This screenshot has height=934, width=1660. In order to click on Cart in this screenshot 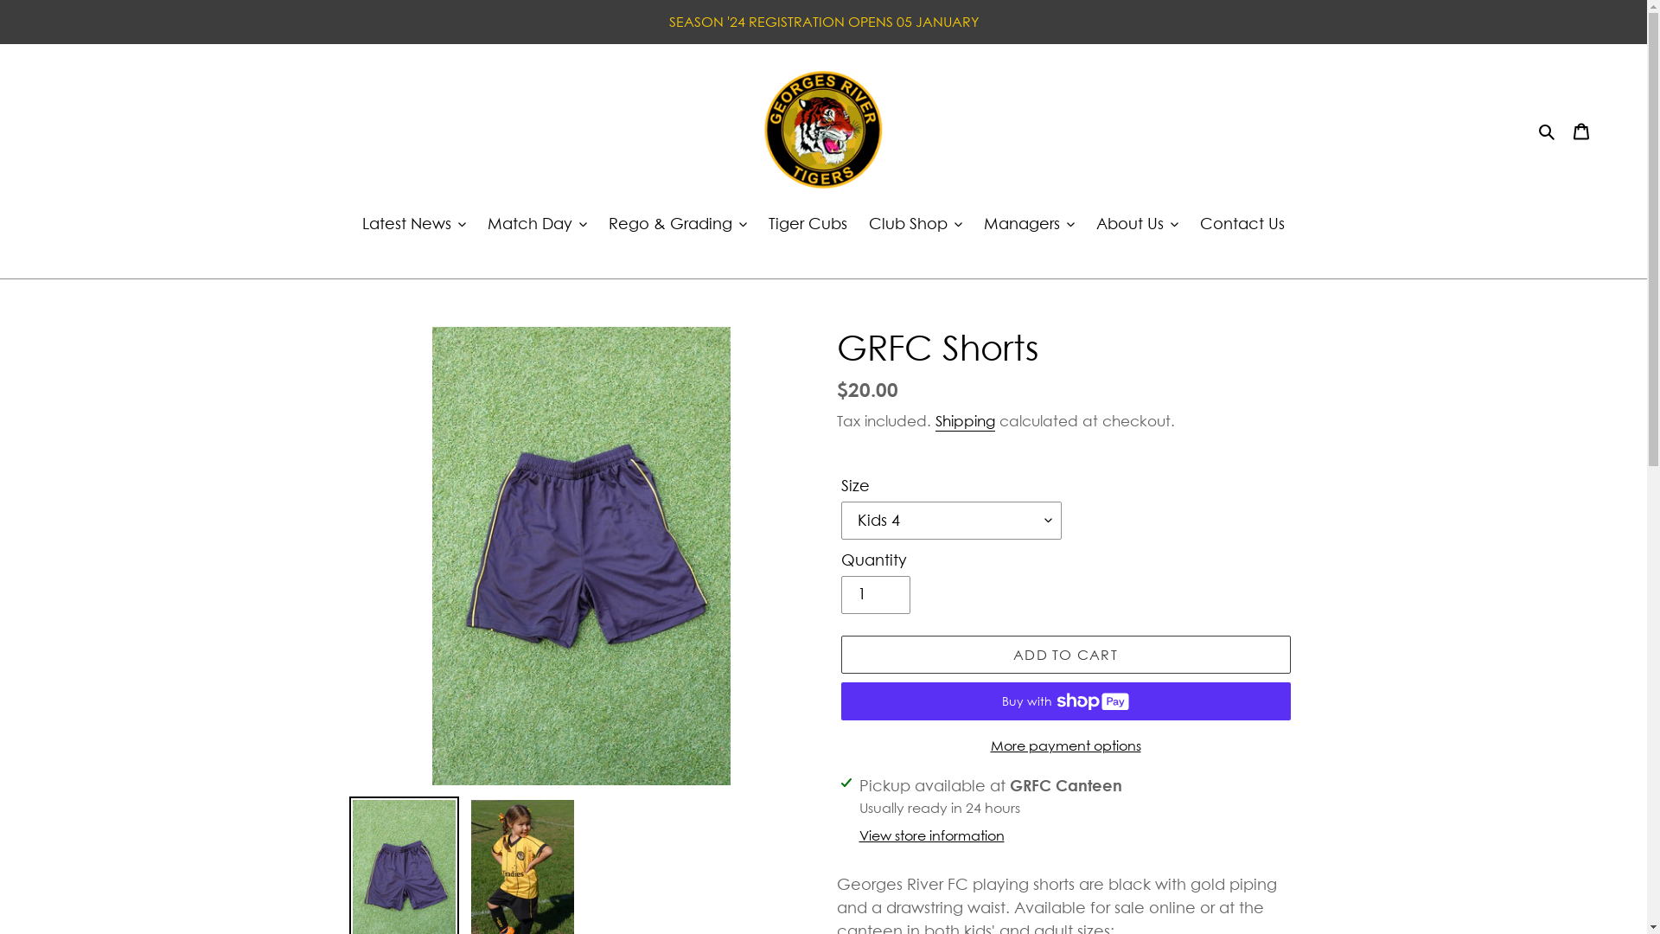, I will do `click(1581, 130)`.